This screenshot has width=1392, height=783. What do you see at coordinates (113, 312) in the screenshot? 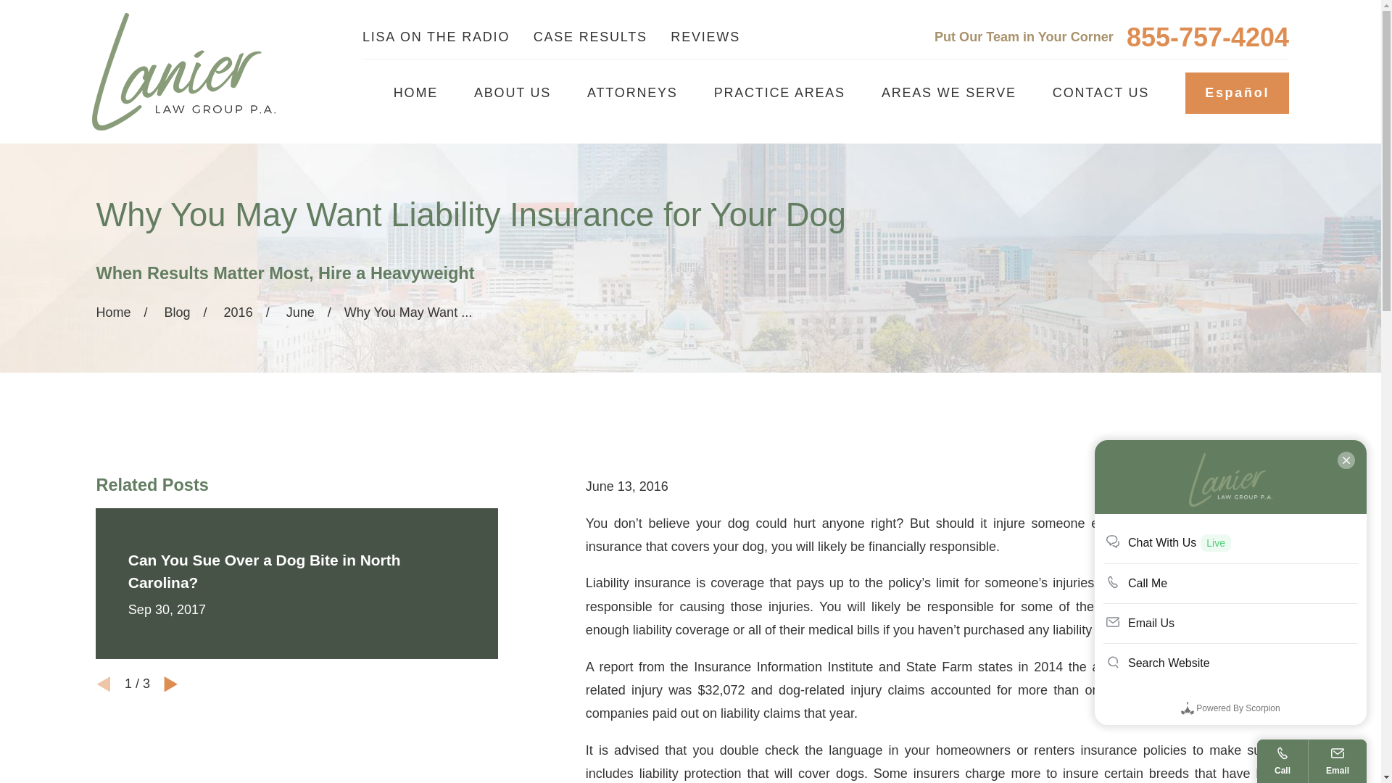
I see `Go Home` at bounding box center [113, 312].